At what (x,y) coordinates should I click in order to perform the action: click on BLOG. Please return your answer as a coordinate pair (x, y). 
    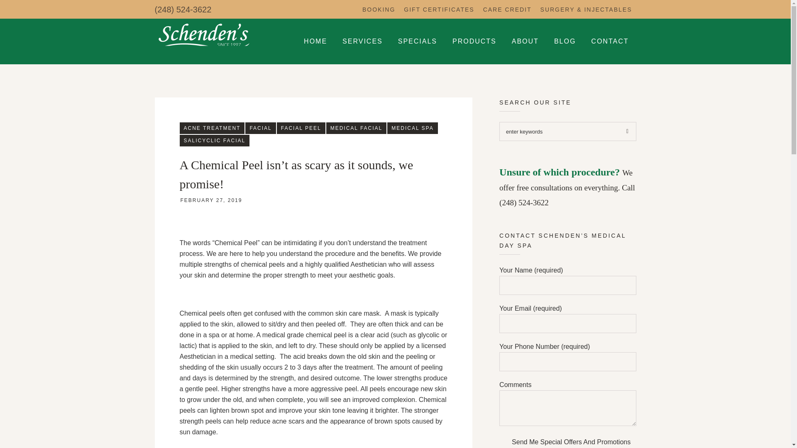
    Looking at the image, I should click on (565, 41).